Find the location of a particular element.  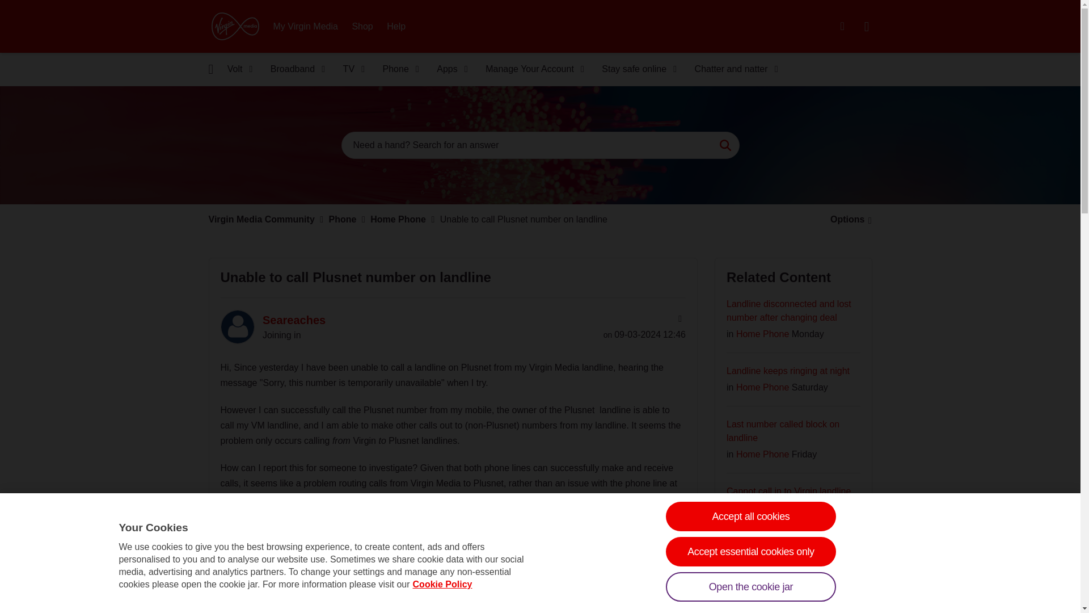

My Virgin Media is located at coordinates (306, 26).